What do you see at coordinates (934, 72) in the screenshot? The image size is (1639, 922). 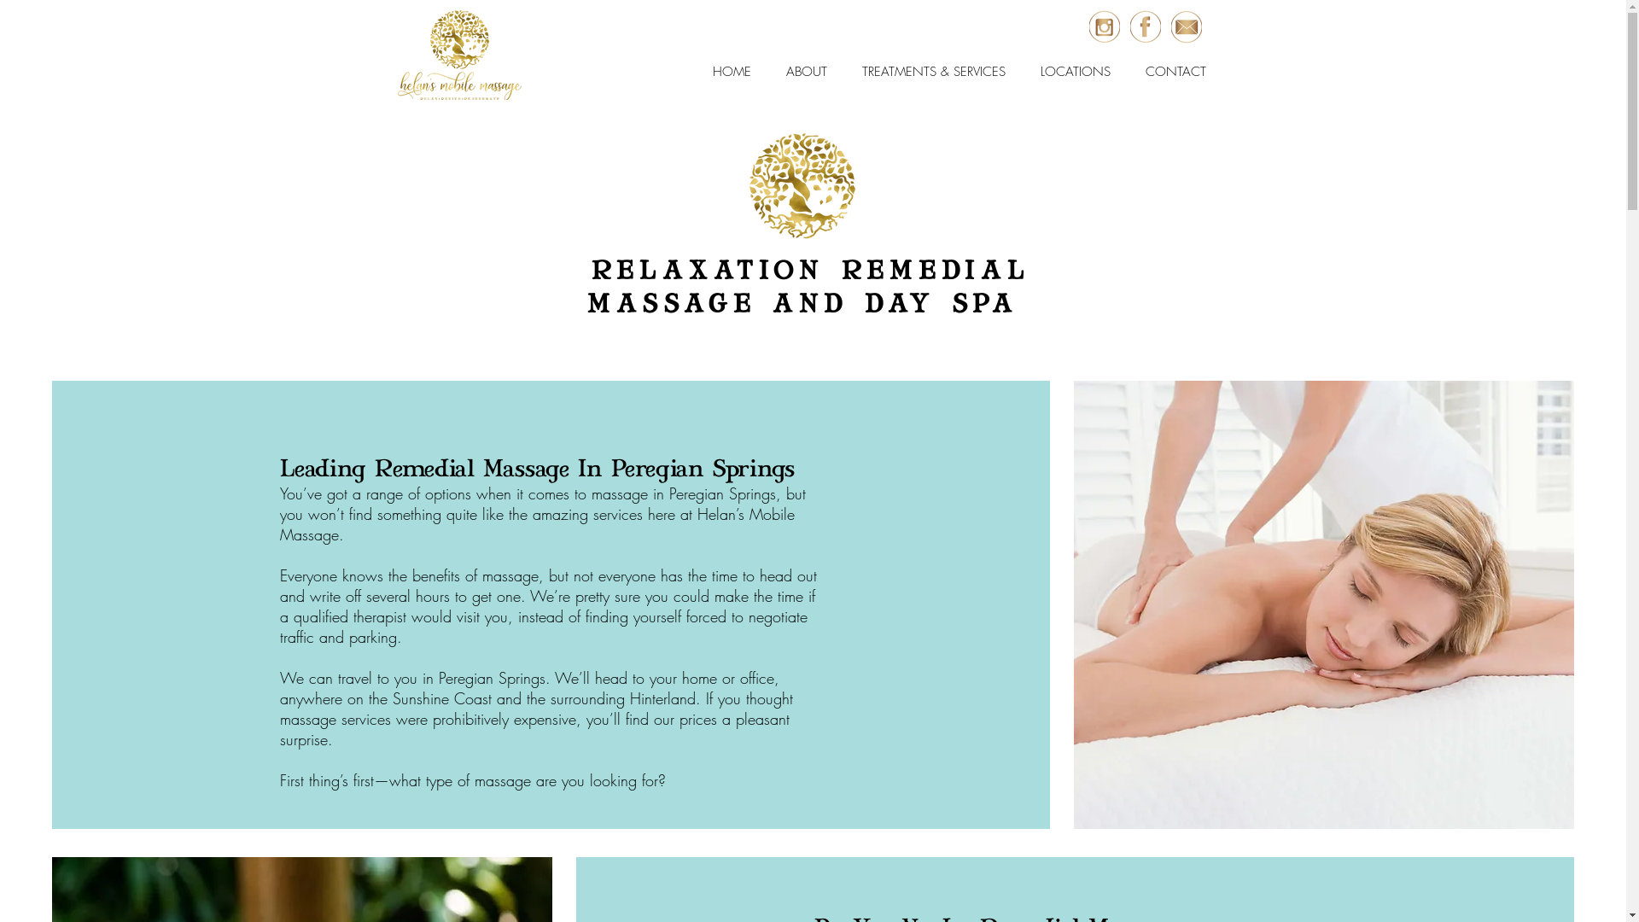 I see `TREATMENTS & SERVICES` at bounding box center [934, 72].